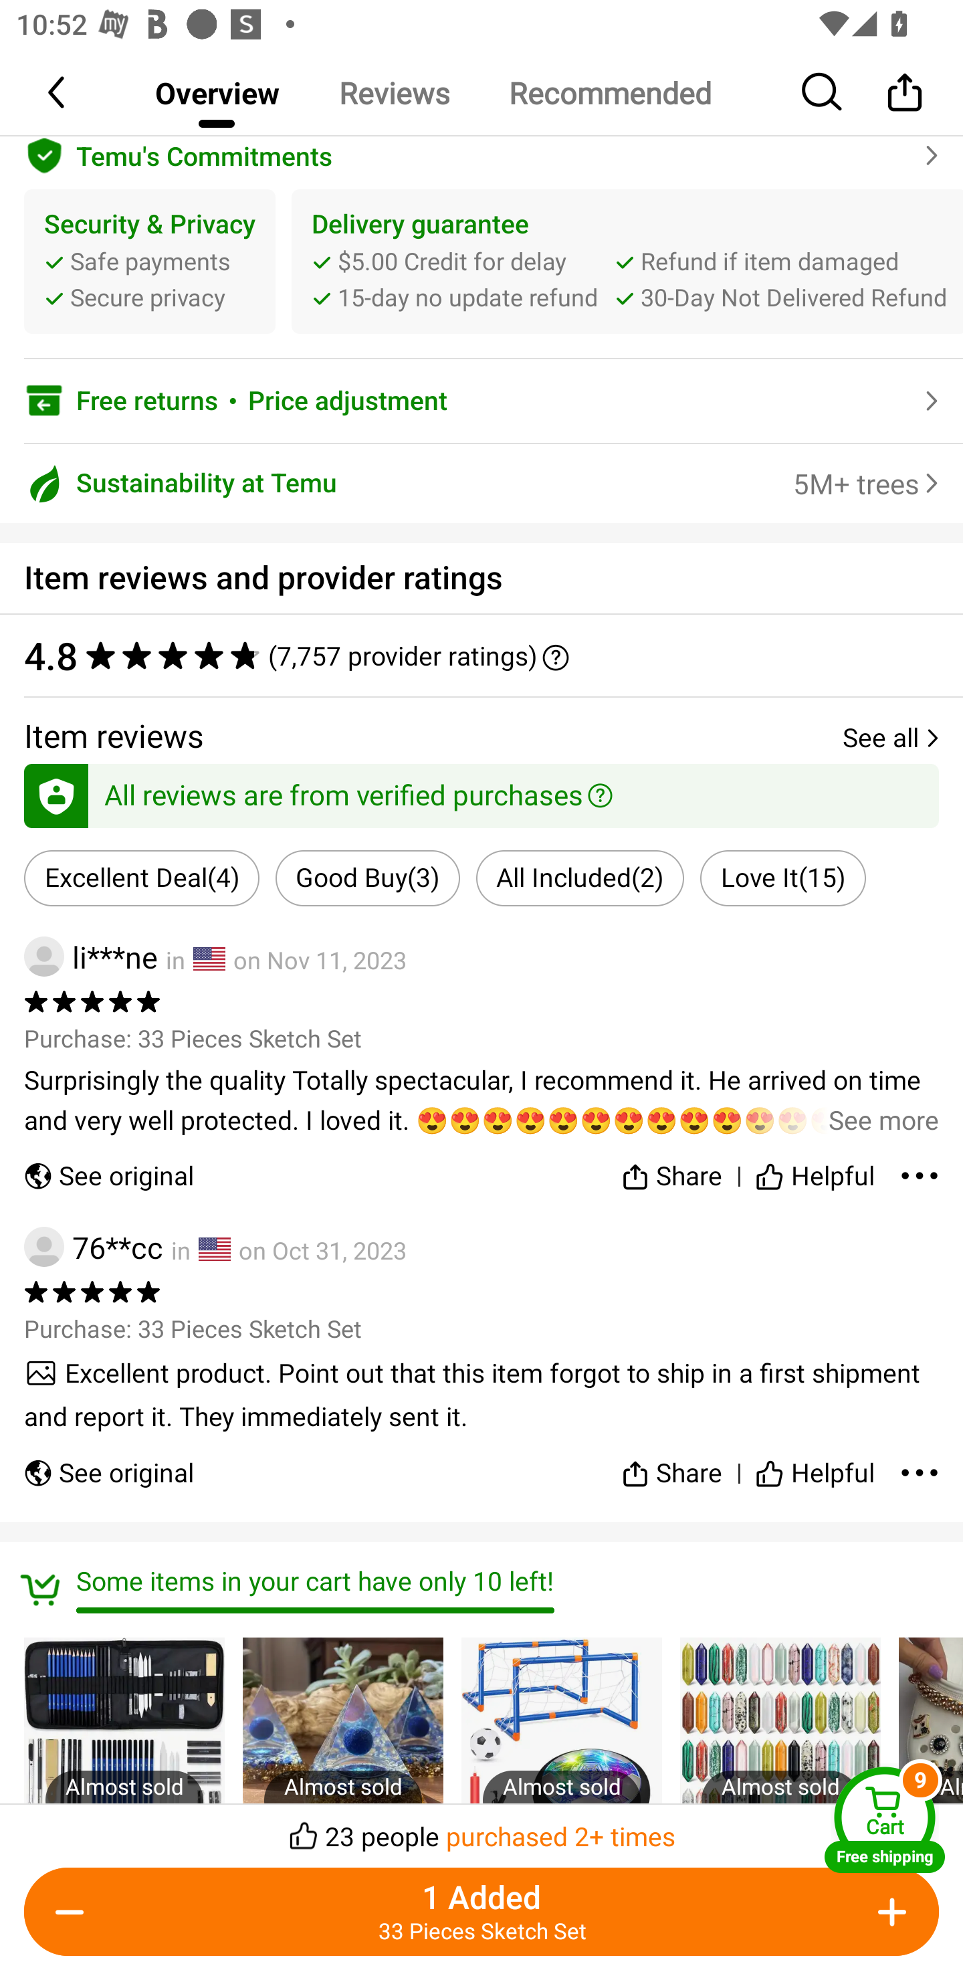  Describe the element at coordinates (58, 92) in the screenshot. I see `Back` at that location.